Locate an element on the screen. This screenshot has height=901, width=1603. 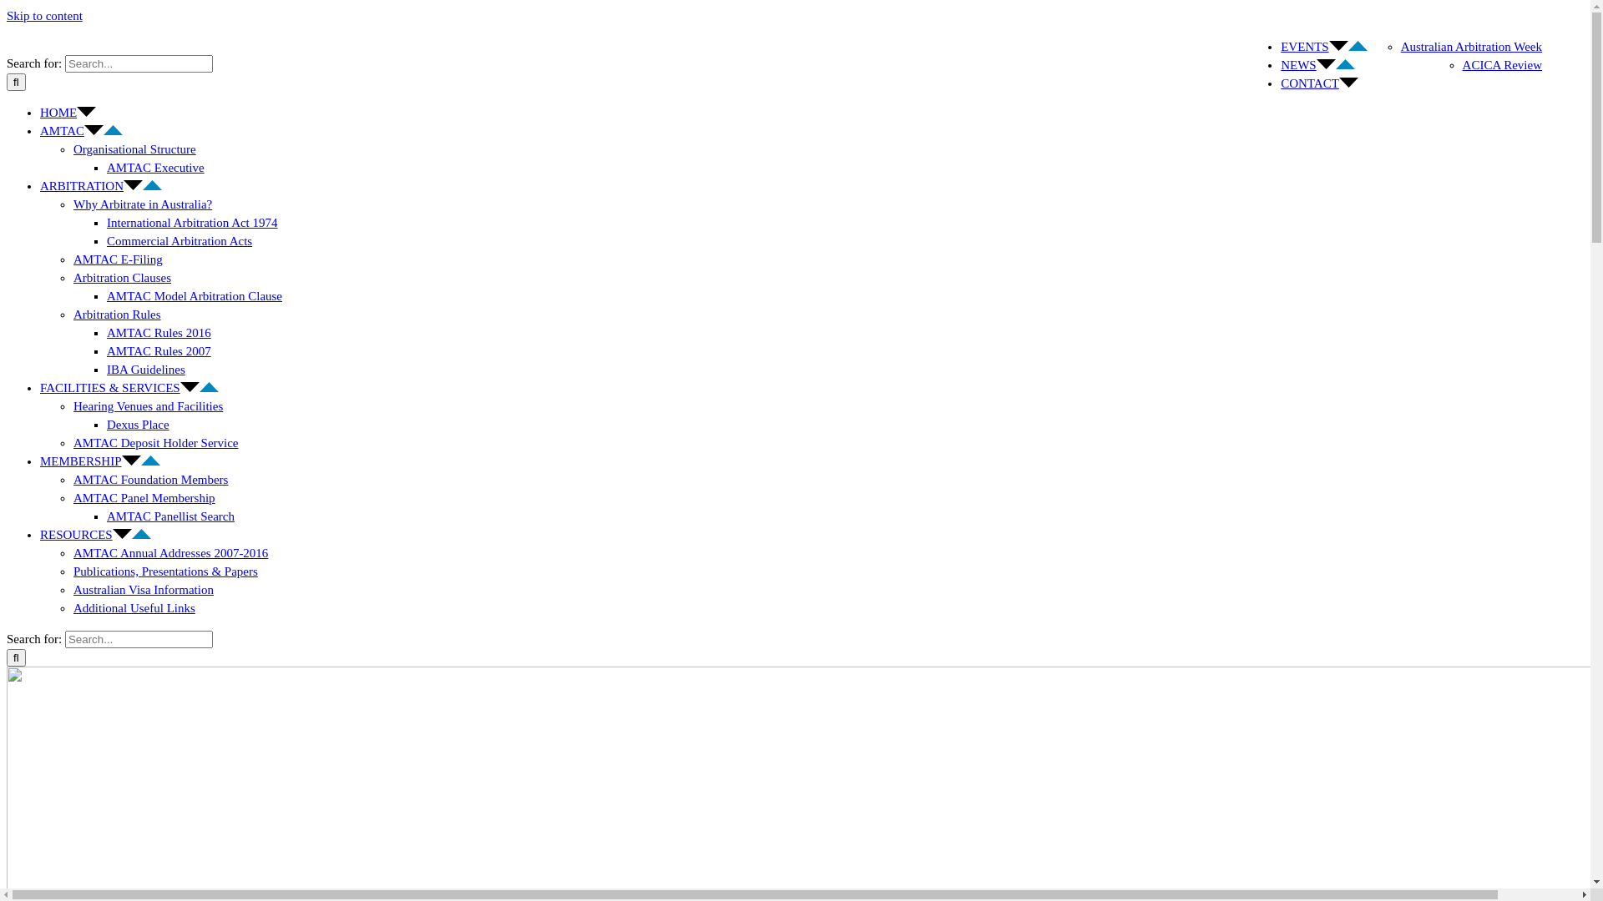
NEWS is located at coordinates (1317, 65).